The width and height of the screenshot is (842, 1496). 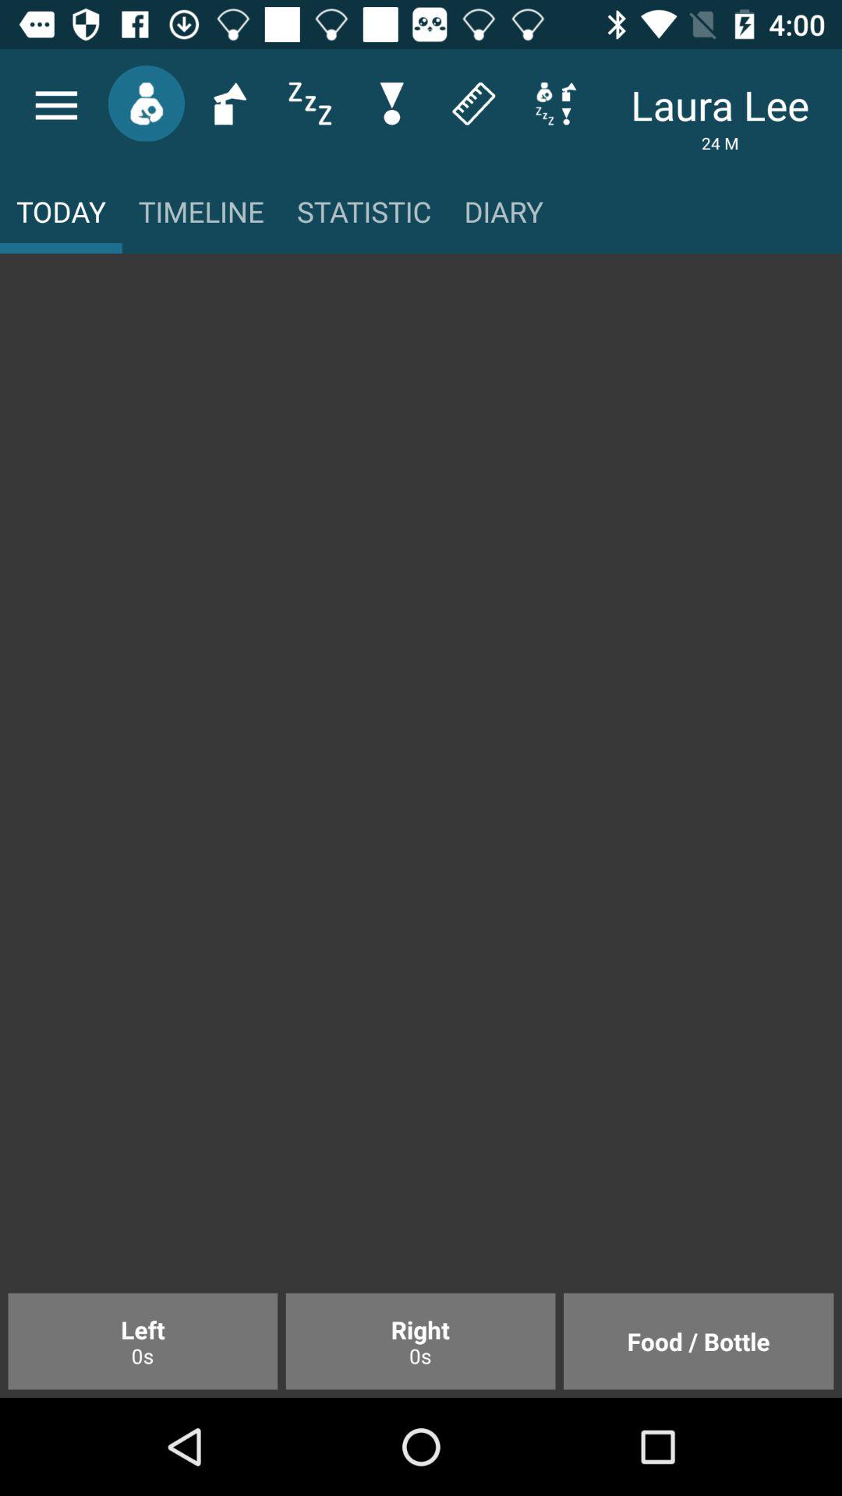 I want to click on open the icon to the right of the left
0s icon, so click(x=420, y=1341).